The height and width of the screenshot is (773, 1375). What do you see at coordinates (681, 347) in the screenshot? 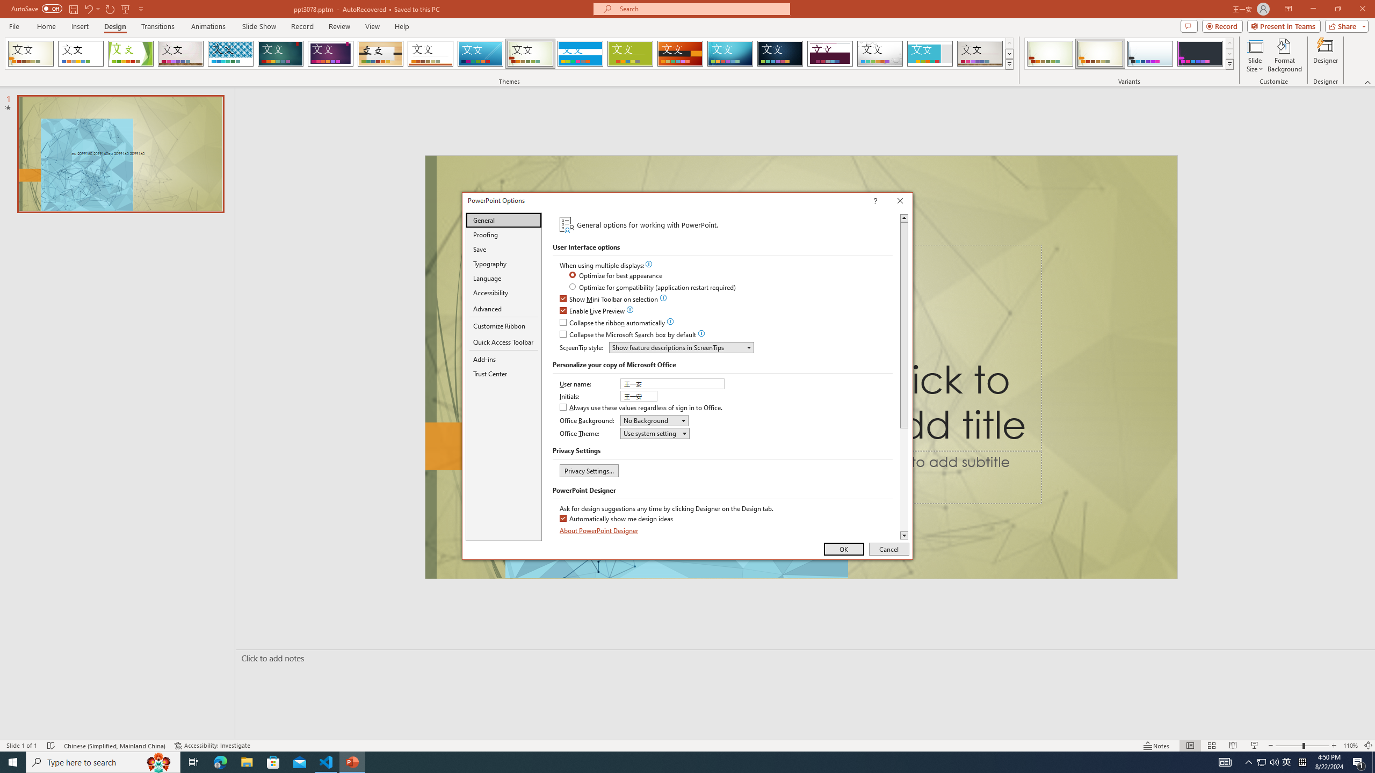
I see `ScreenTip style` at bounding box center [681, 347].